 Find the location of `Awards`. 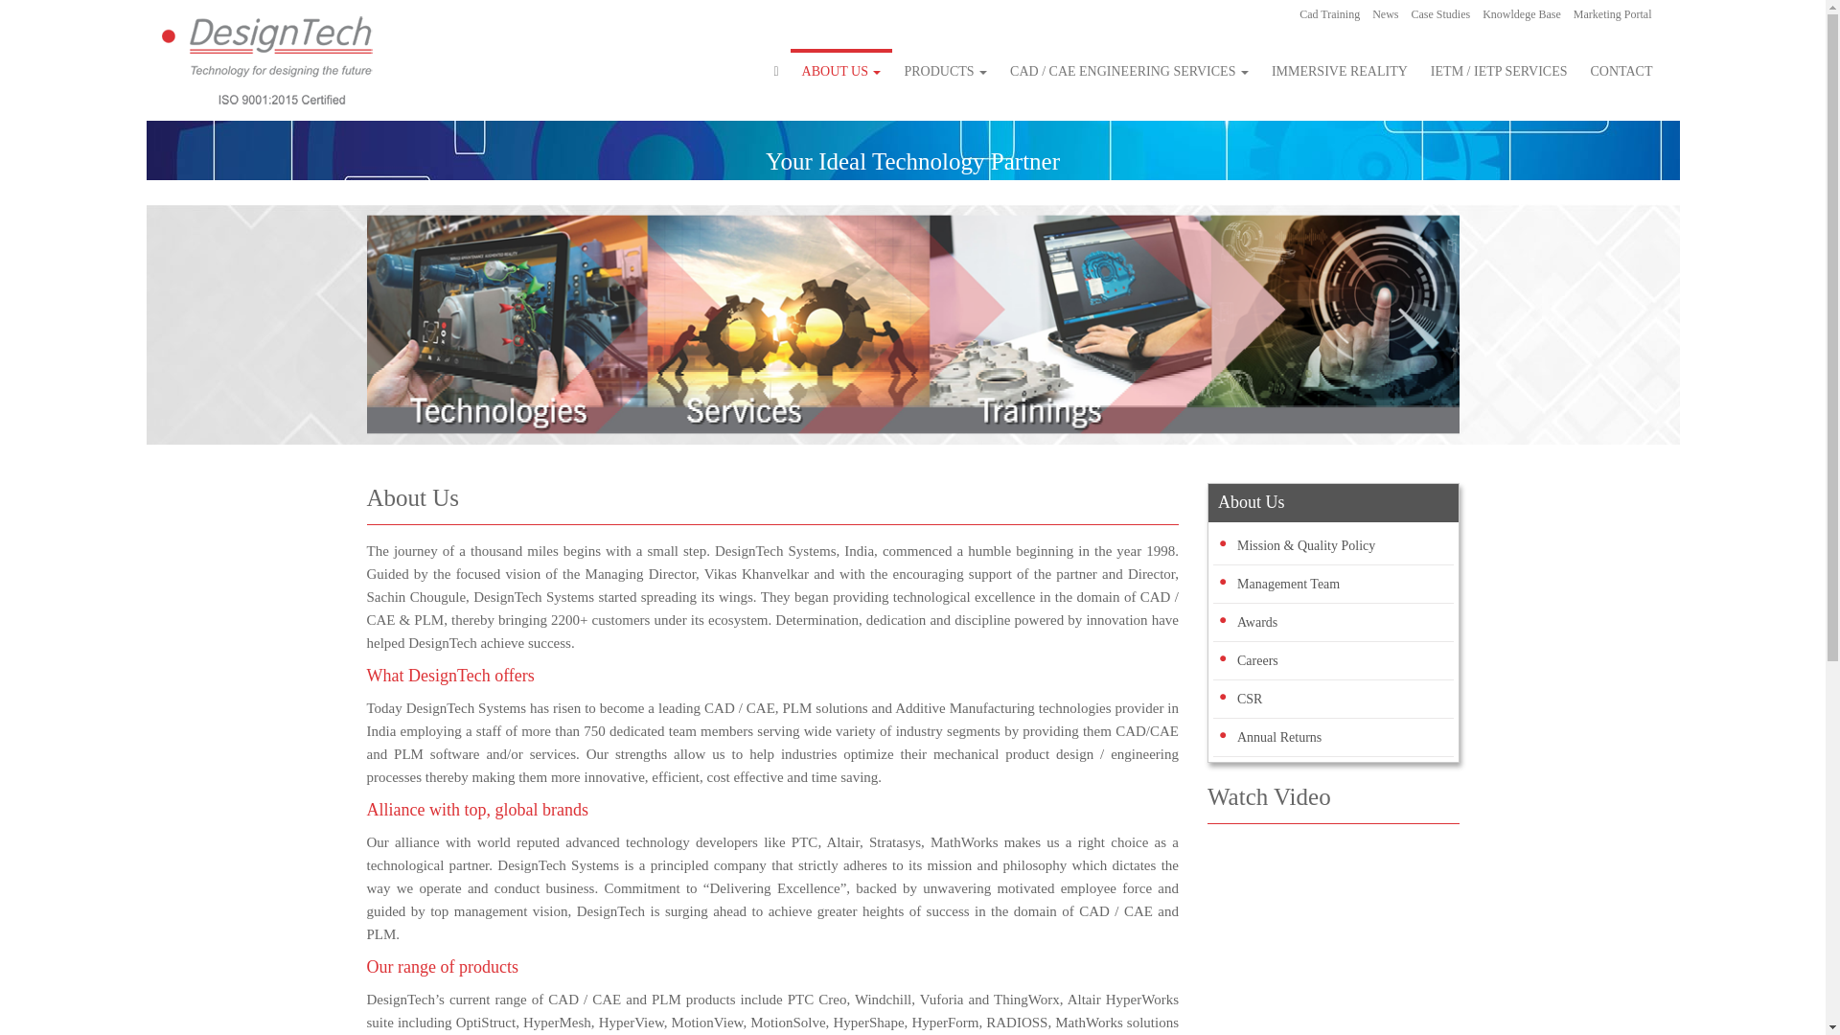

Awards is located at coordinates (1256, 621).